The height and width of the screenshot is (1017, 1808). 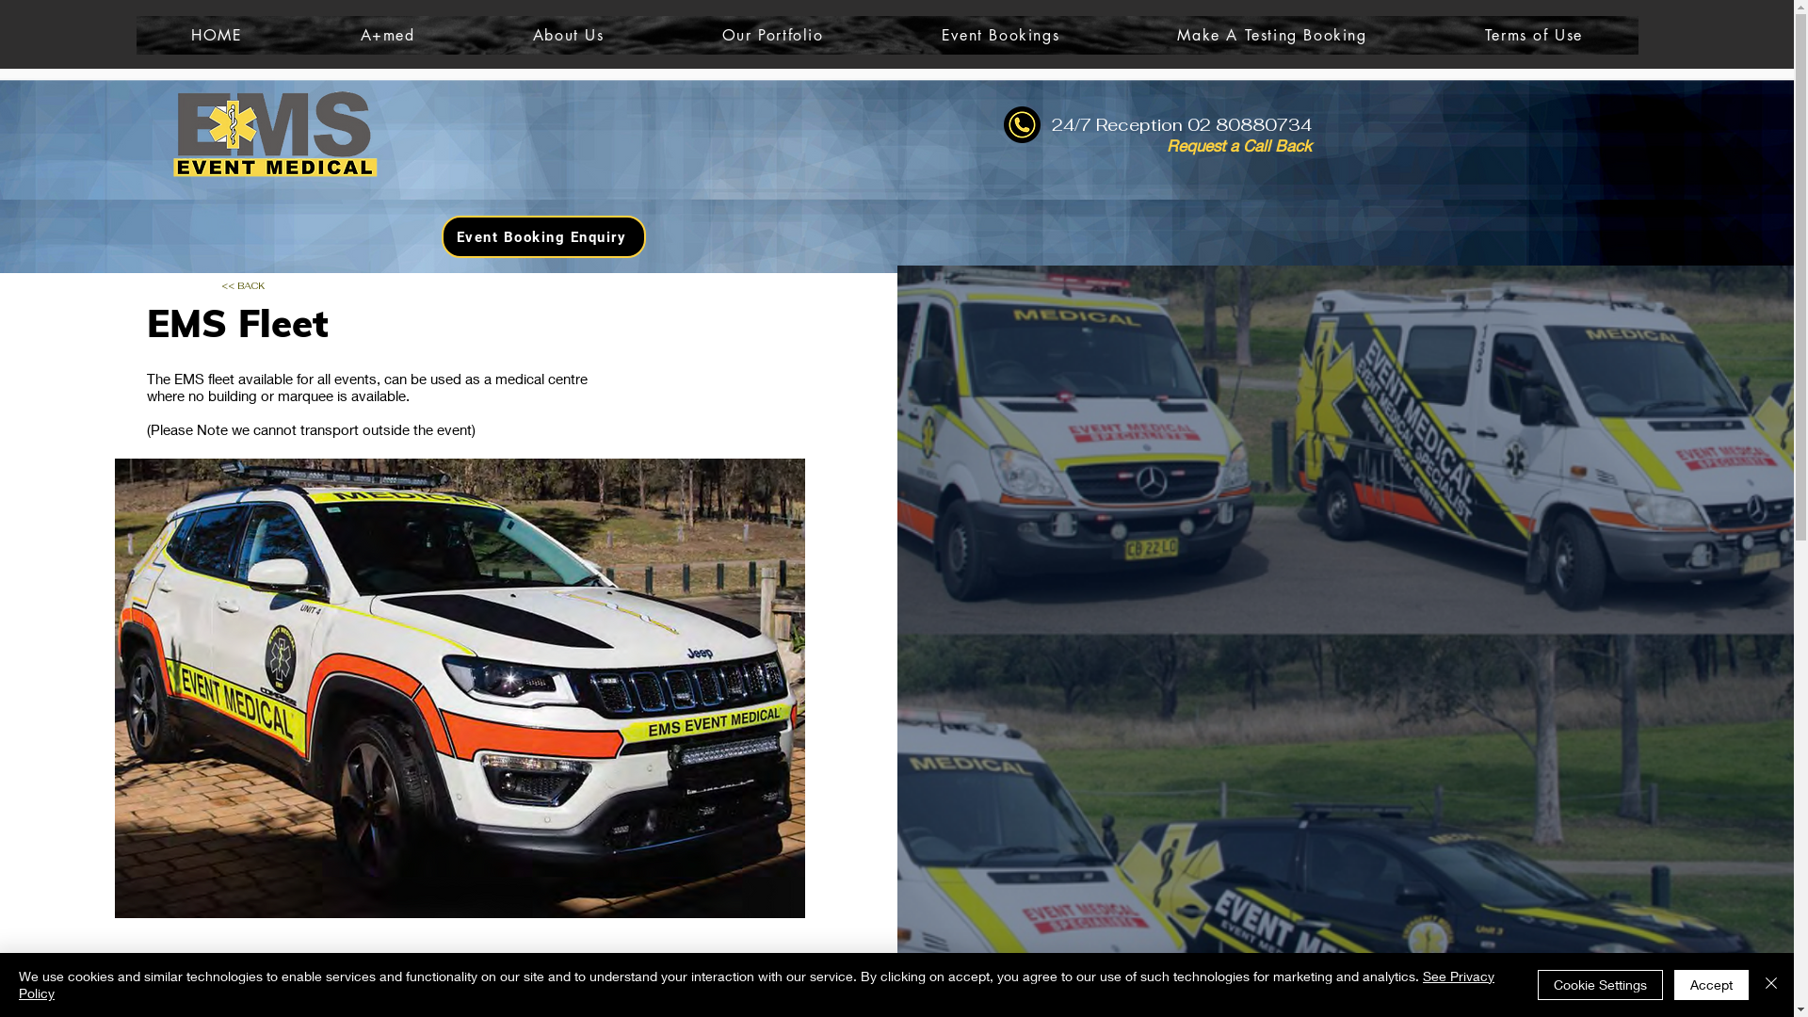 What do you see at coordinates (388, 36) in the screenshot?
I see `A+med` at bounding box center [388, 36].